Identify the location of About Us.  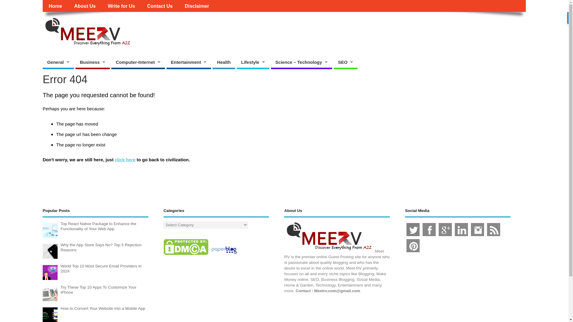
(85, 6).